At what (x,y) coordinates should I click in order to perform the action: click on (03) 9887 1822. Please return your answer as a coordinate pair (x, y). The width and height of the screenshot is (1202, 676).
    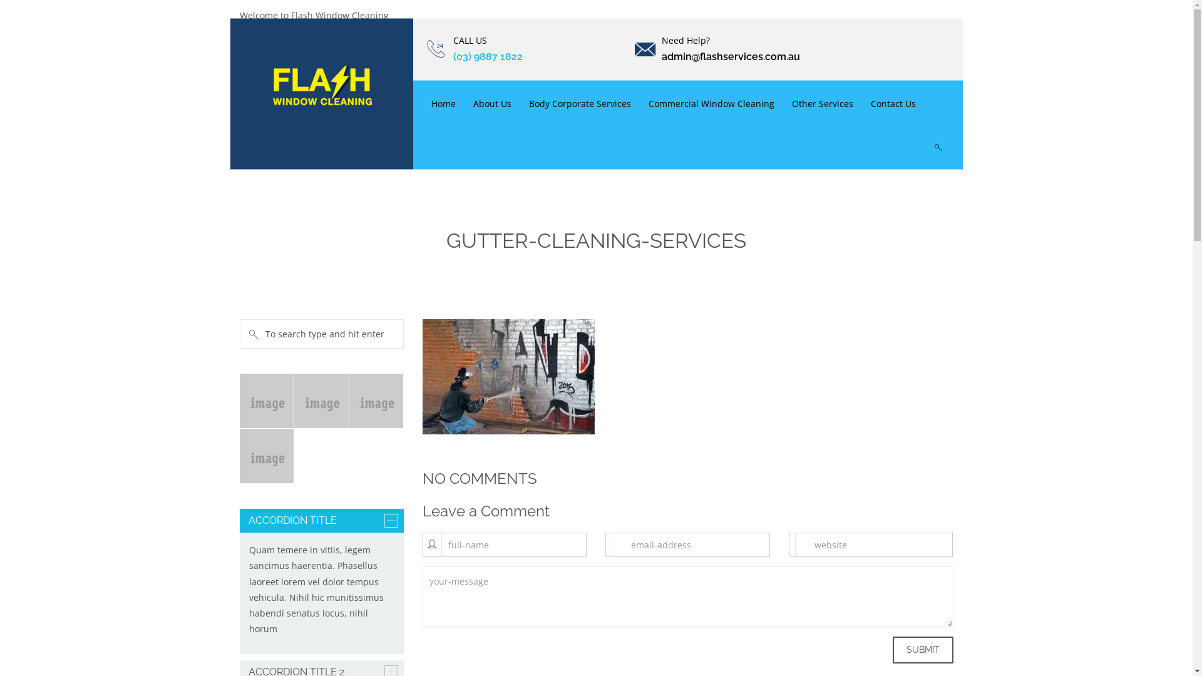
    Looking at the image, I should click on (488, 56).